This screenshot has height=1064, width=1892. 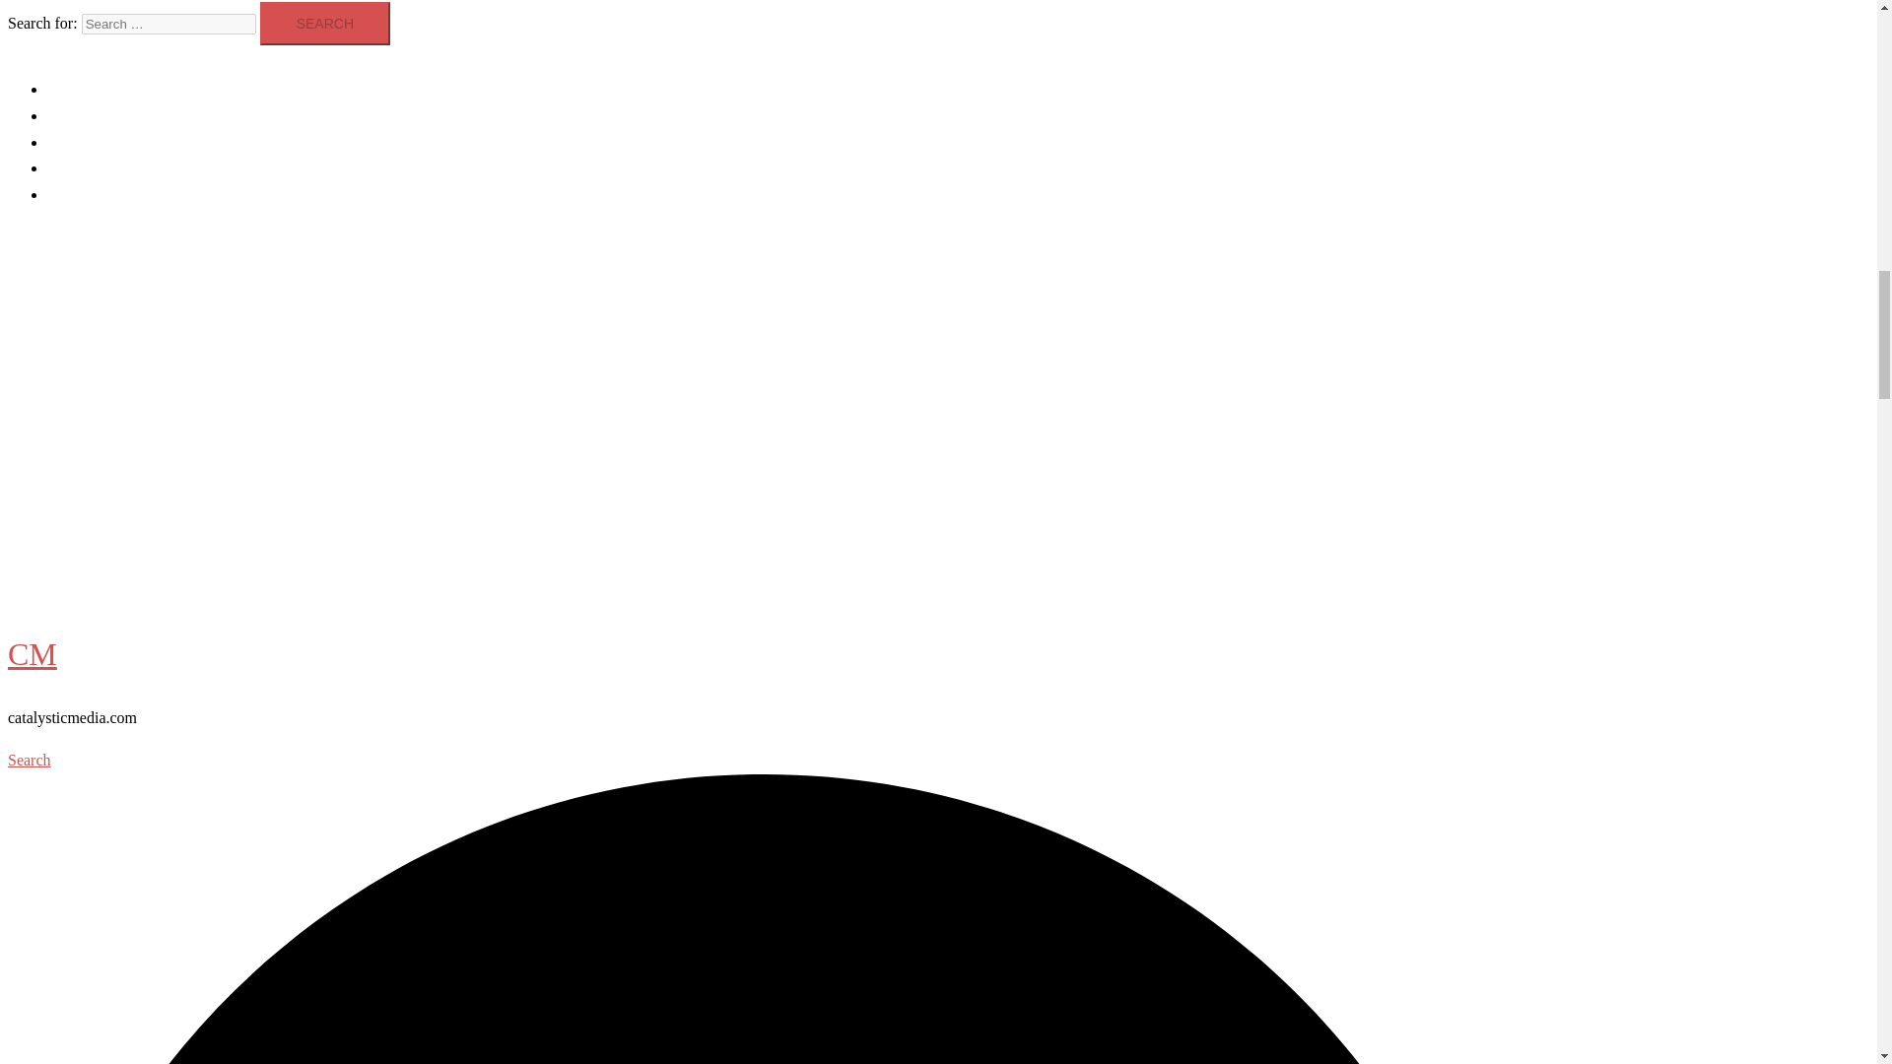 What do you see at coordinates (75, 529) in the screenshot?
I see `Finance` at bounding box center [75, 529].